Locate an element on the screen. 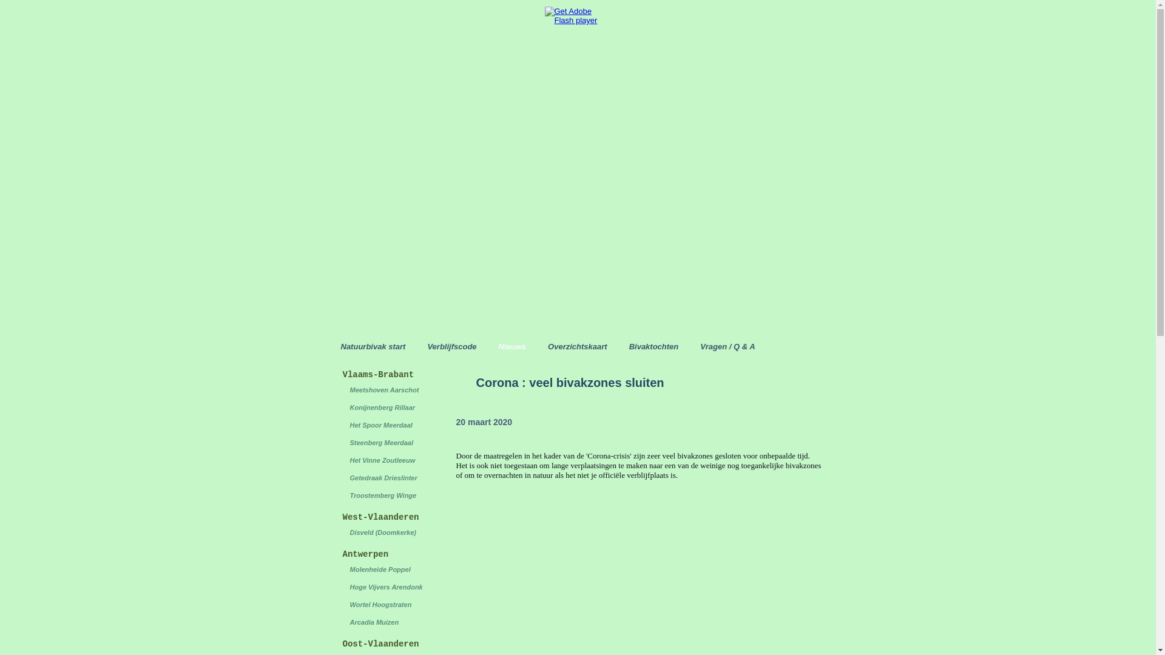  Advertisement is located at coordinates (578, 245).